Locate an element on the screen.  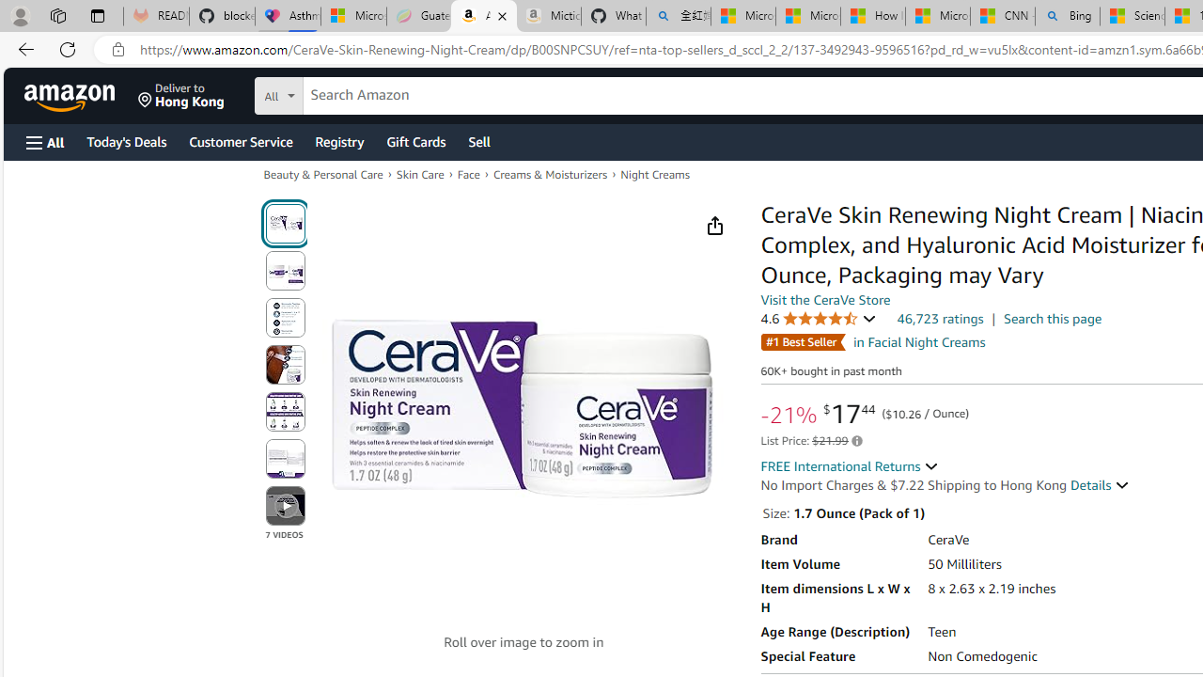
Amazon is located at coordinates (71, 96).